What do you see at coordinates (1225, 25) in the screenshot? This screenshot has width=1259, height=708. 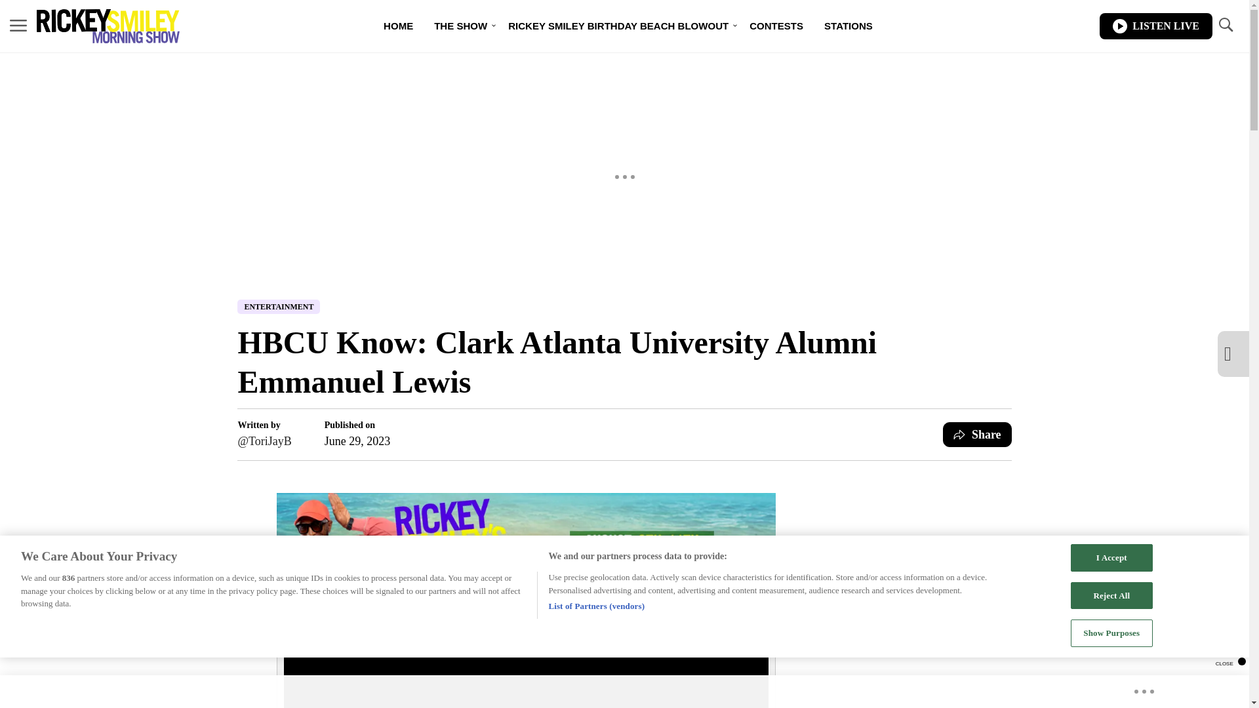 I see `TOGGLE SEARCH` at bounding box center [1225, 25].